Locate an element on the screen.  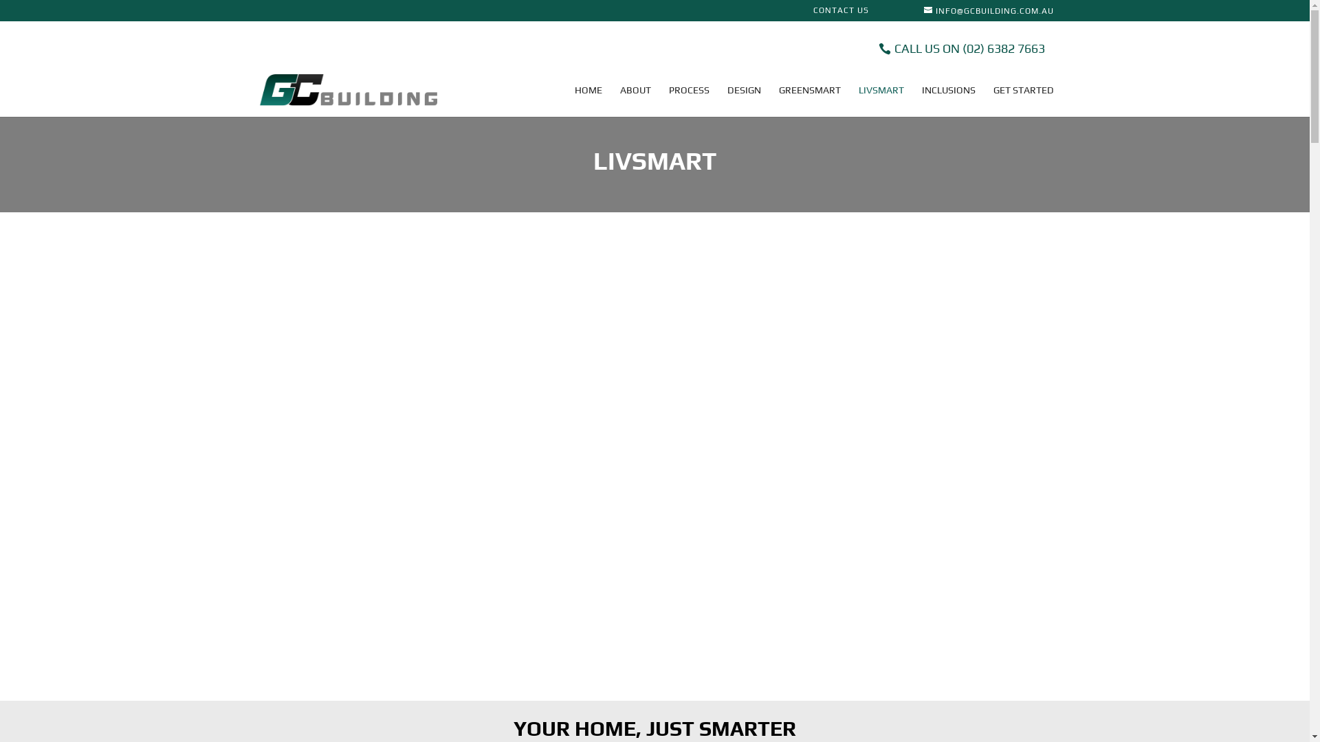
DESIGN is located at coordinates (744, 101).